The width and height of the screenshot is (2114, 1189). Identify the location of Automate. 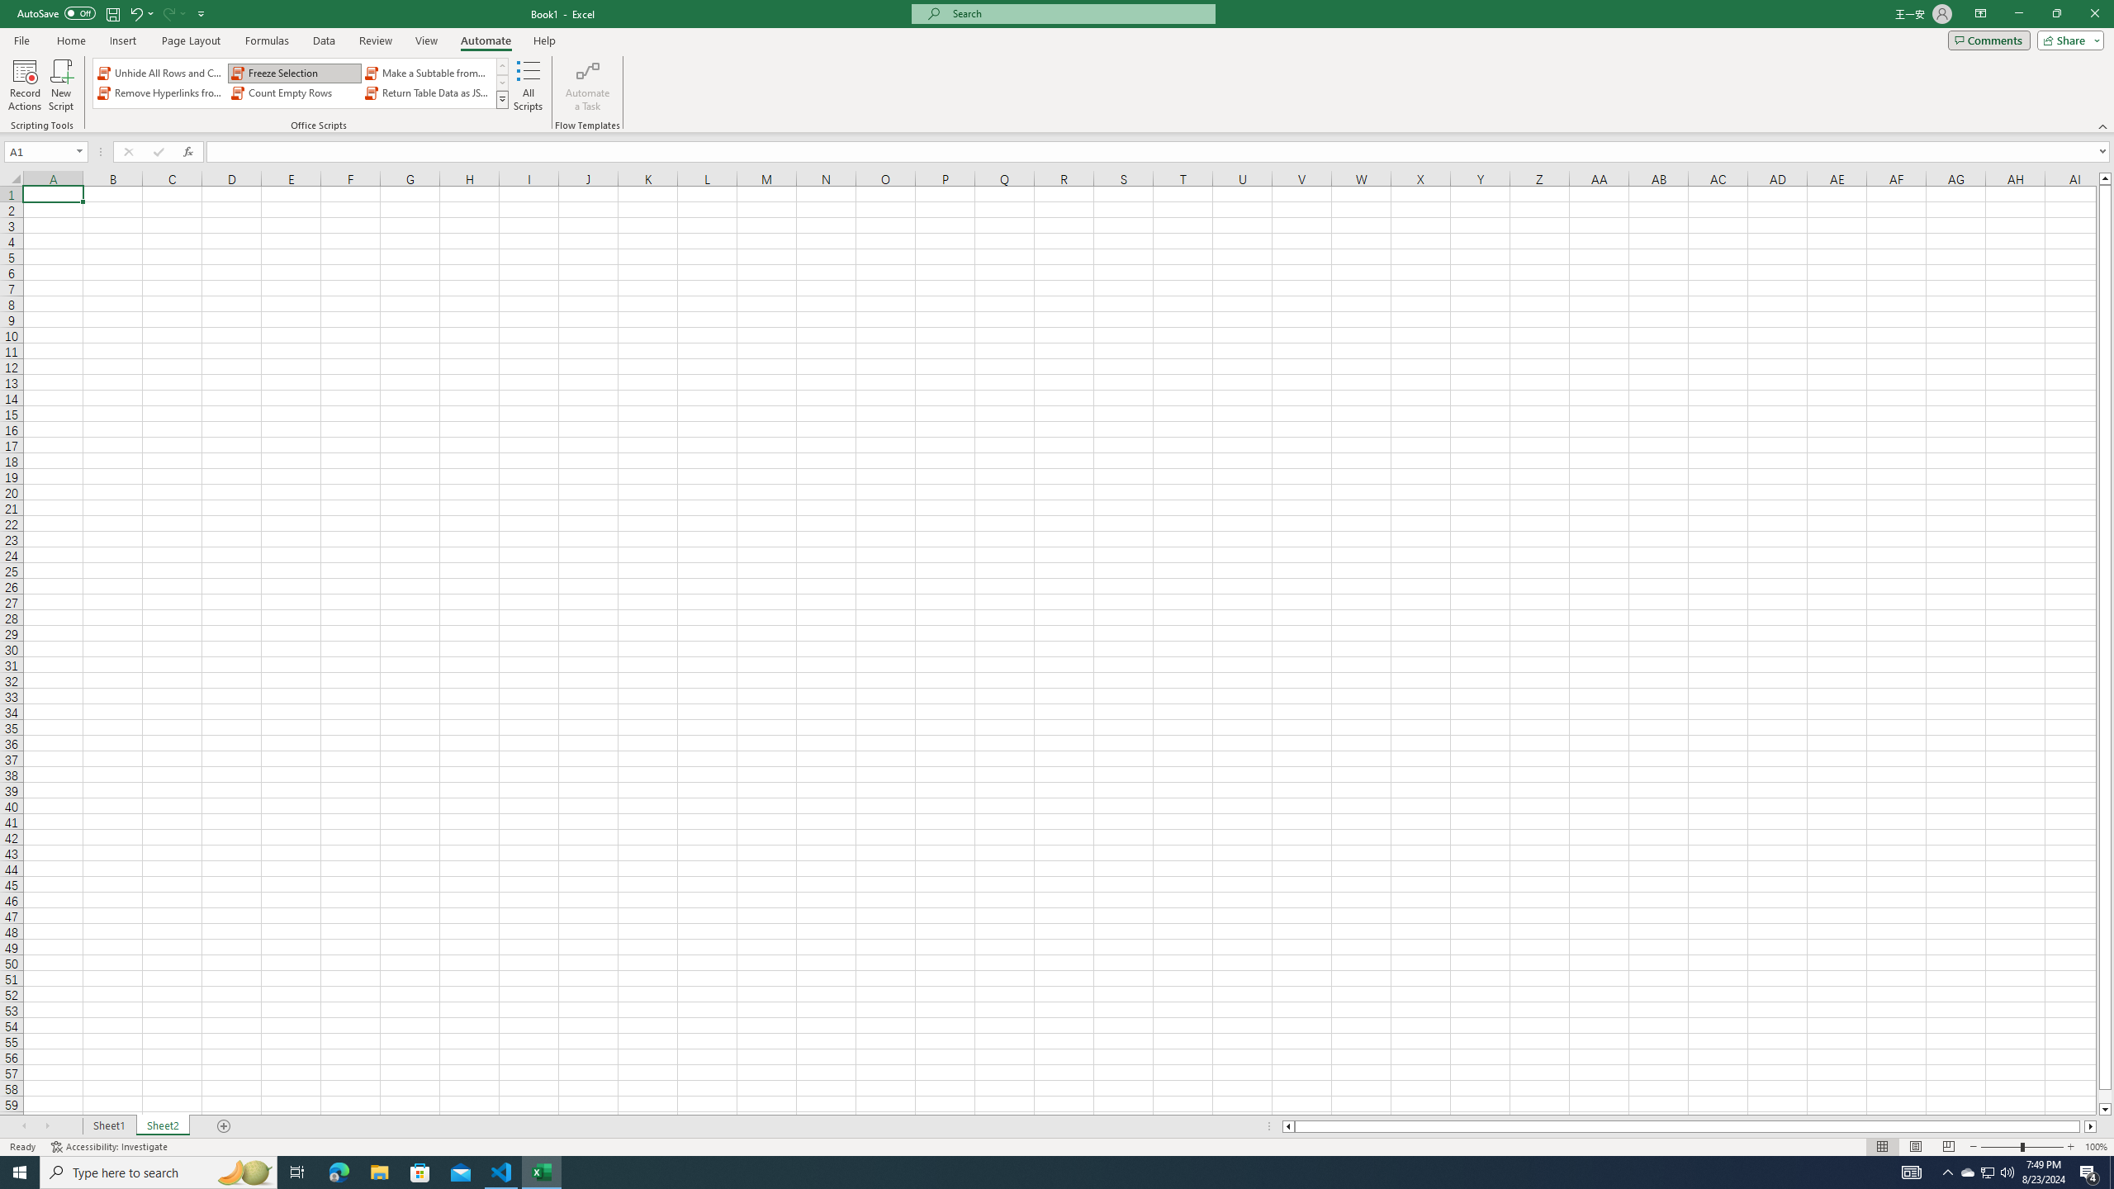
(486, 40).